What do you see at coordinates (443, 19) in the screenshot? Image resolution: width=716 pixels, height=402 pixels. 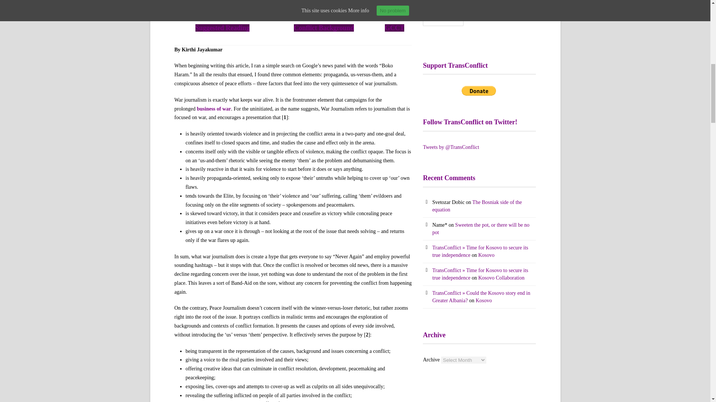 I see `Subscribe` at bounding box center [443, 19].